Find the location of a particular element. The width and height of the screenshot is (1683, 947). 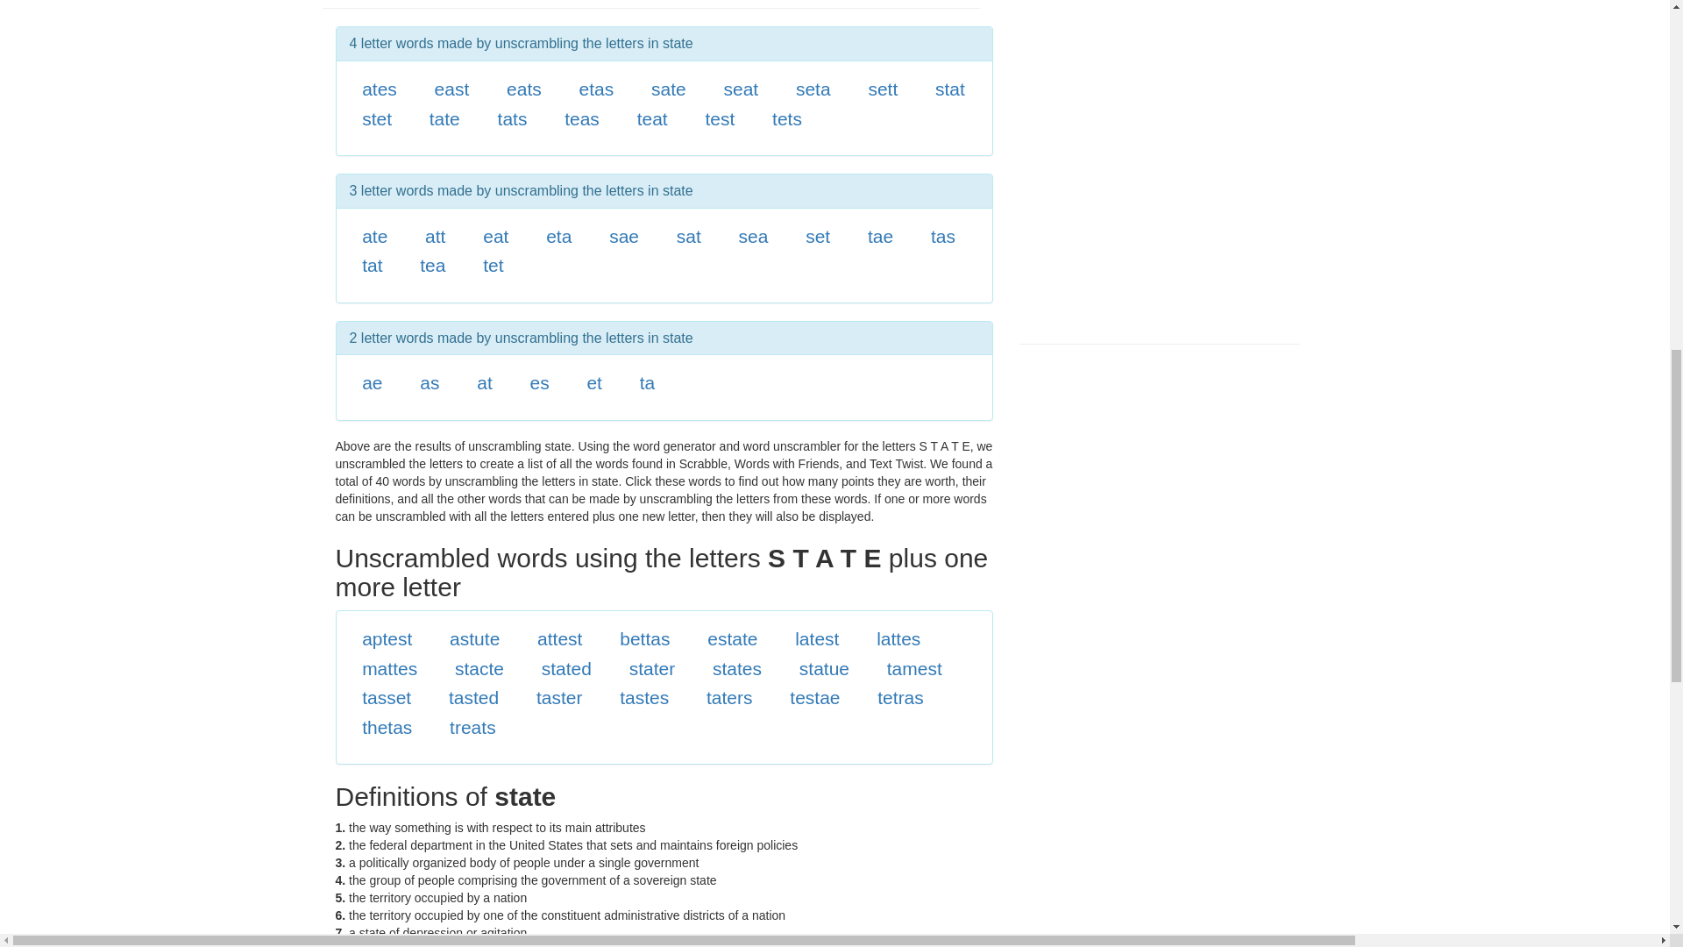

ate is located at coordinates (373, 236).